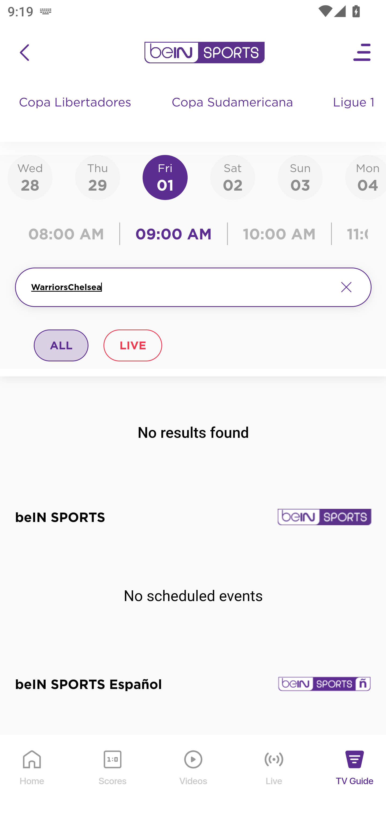  Describe the element at coordinates (362, 53) in the screenshot. I see `Open Menu Icon` at that location.